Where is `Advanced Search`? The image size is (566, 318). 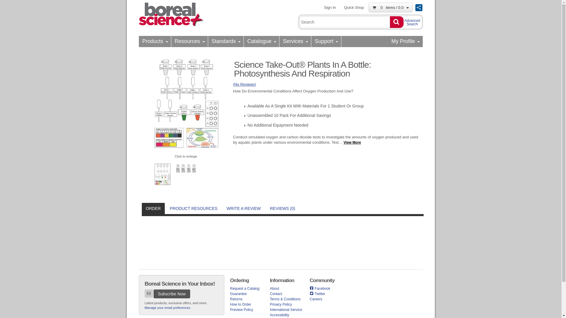 Advanced Search is located at coordinates (412, 21).